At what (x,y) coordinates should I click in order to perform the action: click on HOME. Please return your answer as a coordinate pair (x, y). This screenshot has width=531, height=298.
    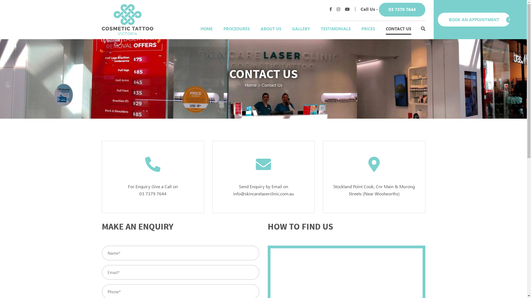
    Looking at the image, I should click on (206, 29).